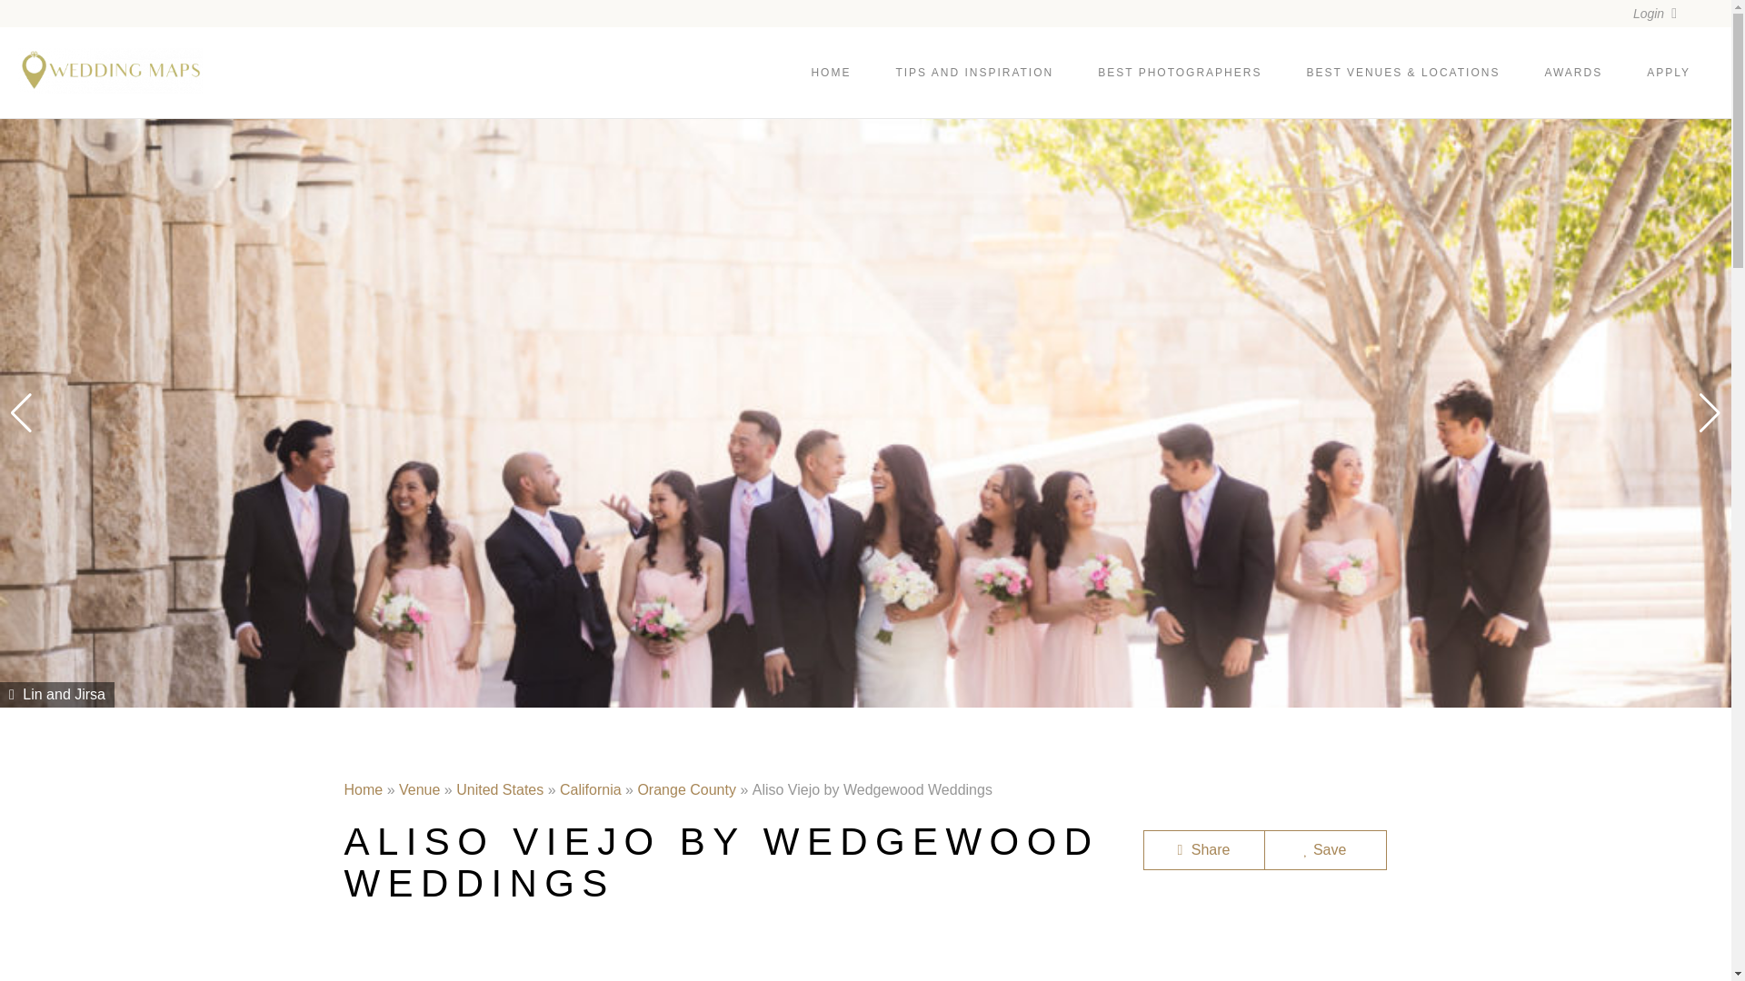  Describe the element at coordinates (591, 789) in the screenshot. I see `Go to the California  Location archives.` at that location.